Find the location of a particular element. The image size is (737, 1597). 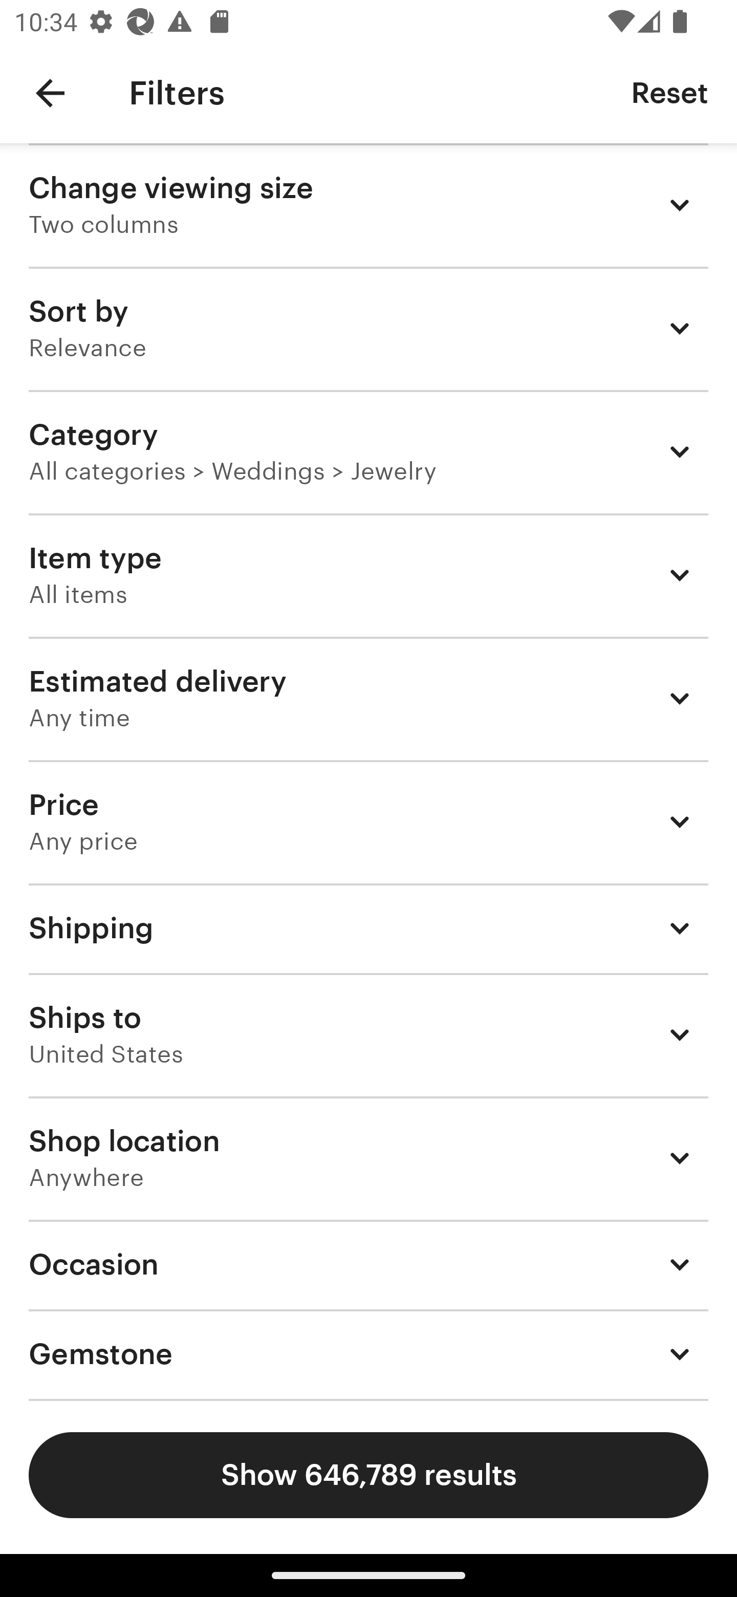

Change viewing size Two columns is located at coordinates (368, 205).